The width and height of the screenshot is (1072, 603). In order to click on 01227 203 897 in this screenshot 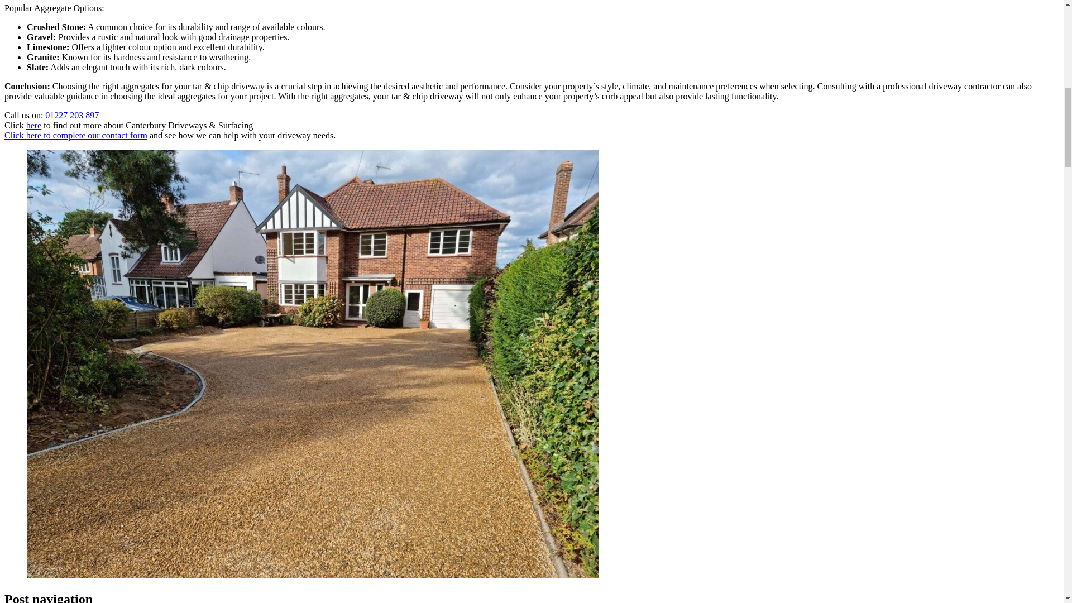, I will do `click(71, 115)`.